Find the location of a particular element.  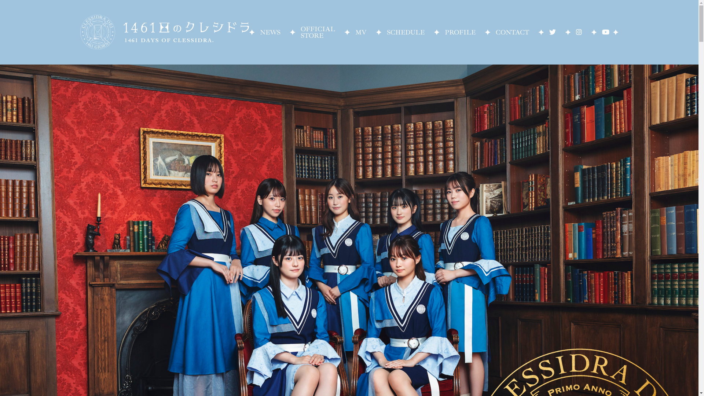

SCHEDULE is located at coordinates (406, 32).